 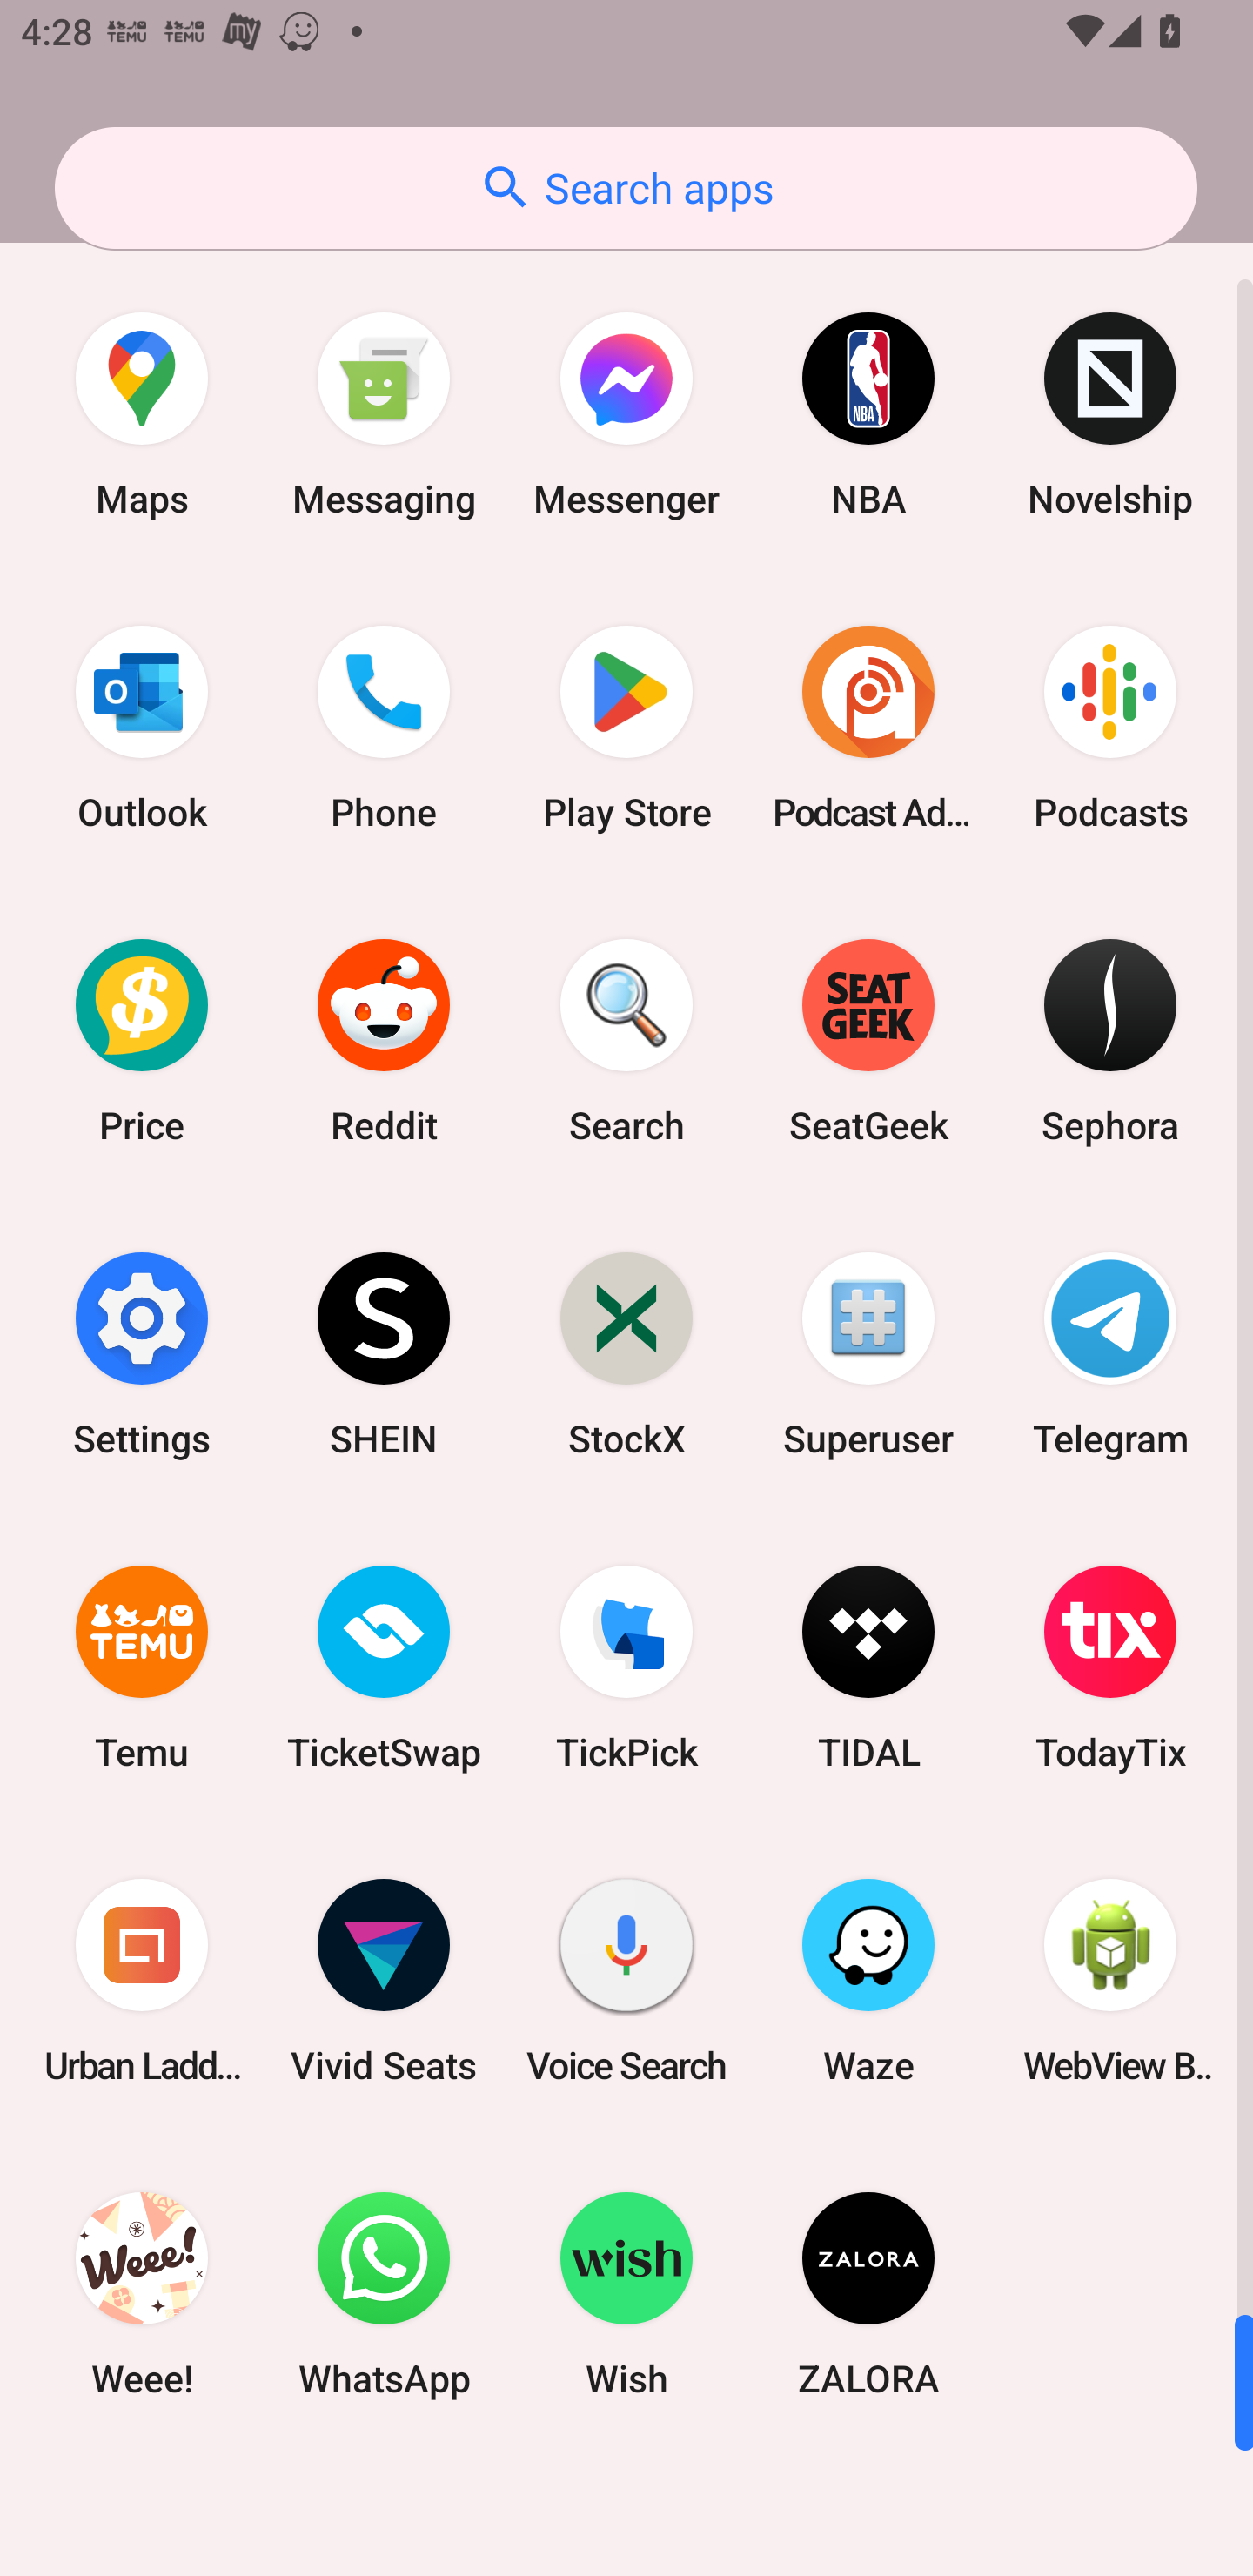 What do you see at coordinates (142, 728) in the screenshot?
I see `Outlook` at bounding box center [142, 728].